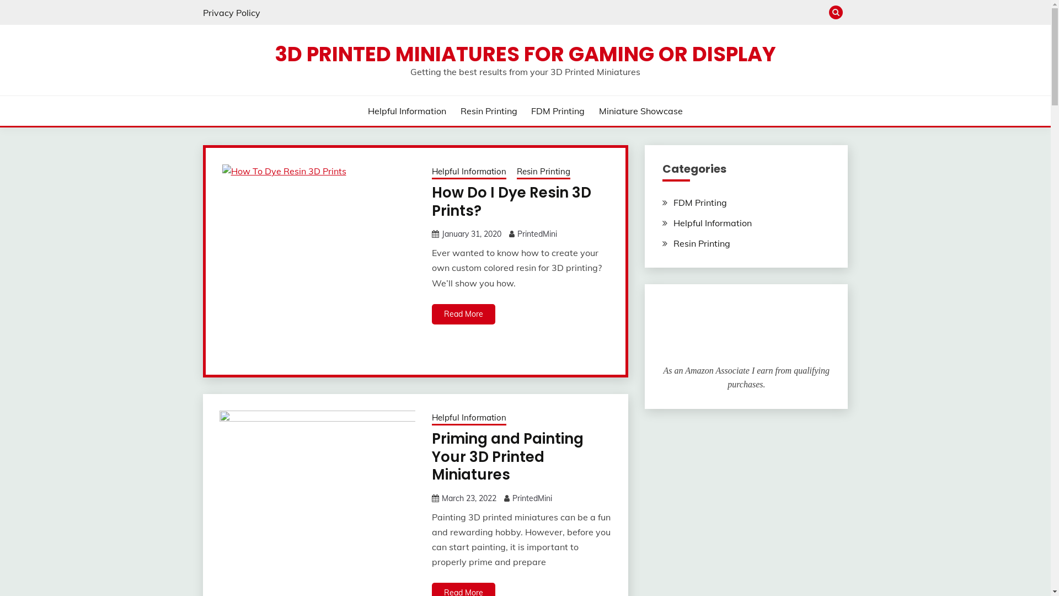 This screenshot has width=1059, height=596. I want to click on Helpful Information, so click(469, 419).